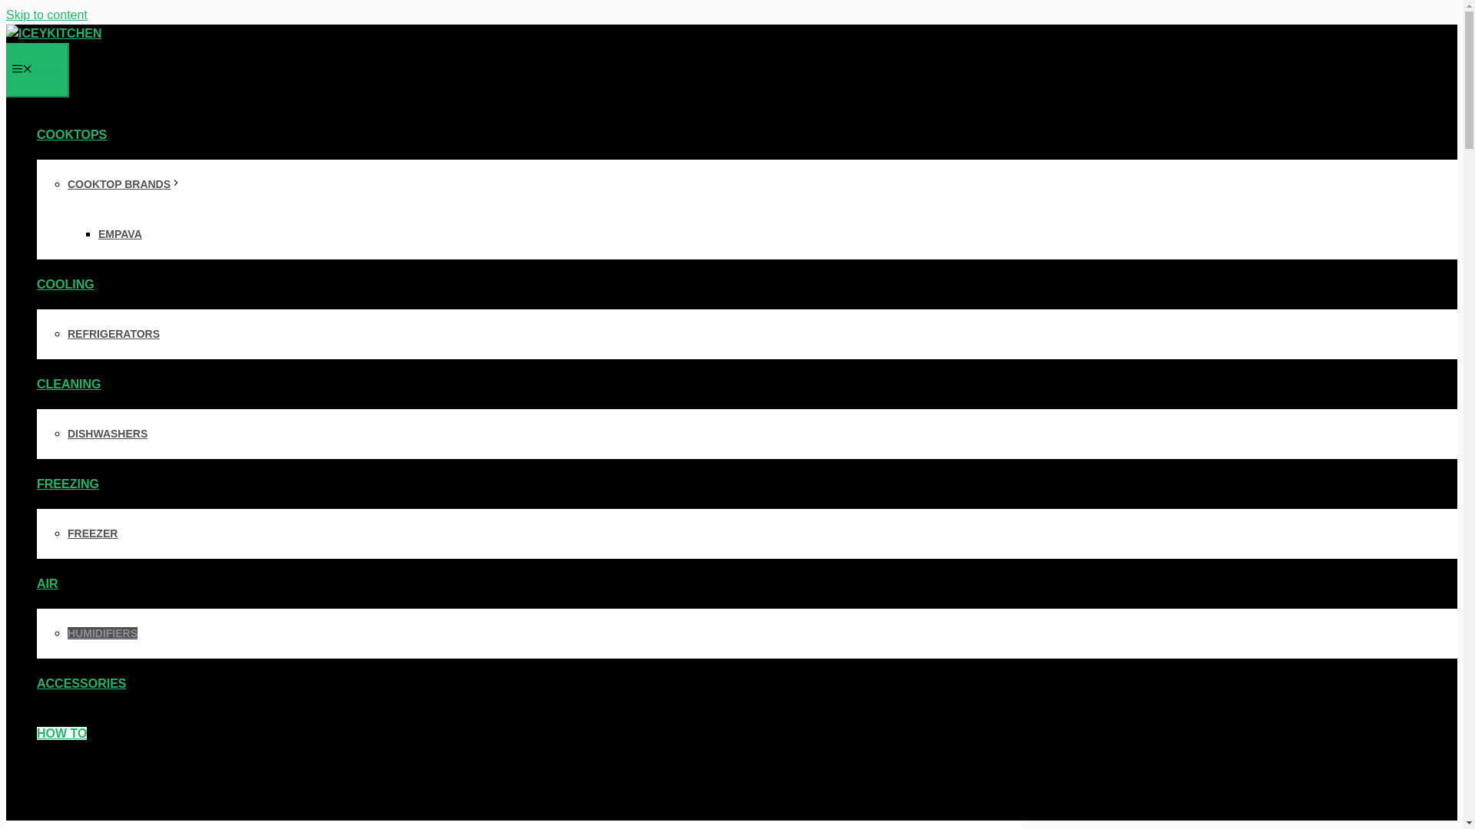 The image size is (1475, 829). Describe the element at coordinates (54, 32) in the screenshot. I see `IceyKitchen` at that location.